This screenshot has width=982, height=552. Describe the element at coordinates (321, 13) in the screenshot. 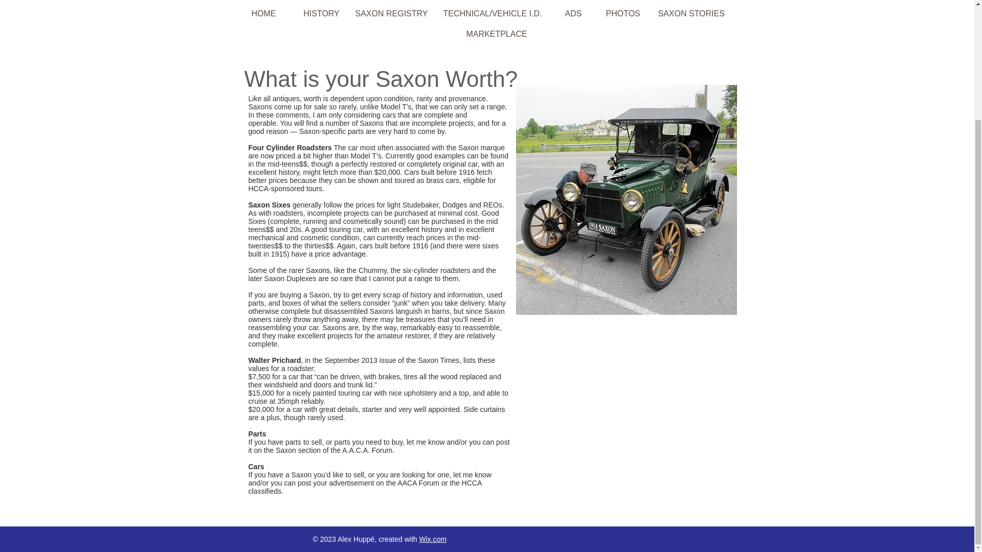

I see `HISTORY` at that location.